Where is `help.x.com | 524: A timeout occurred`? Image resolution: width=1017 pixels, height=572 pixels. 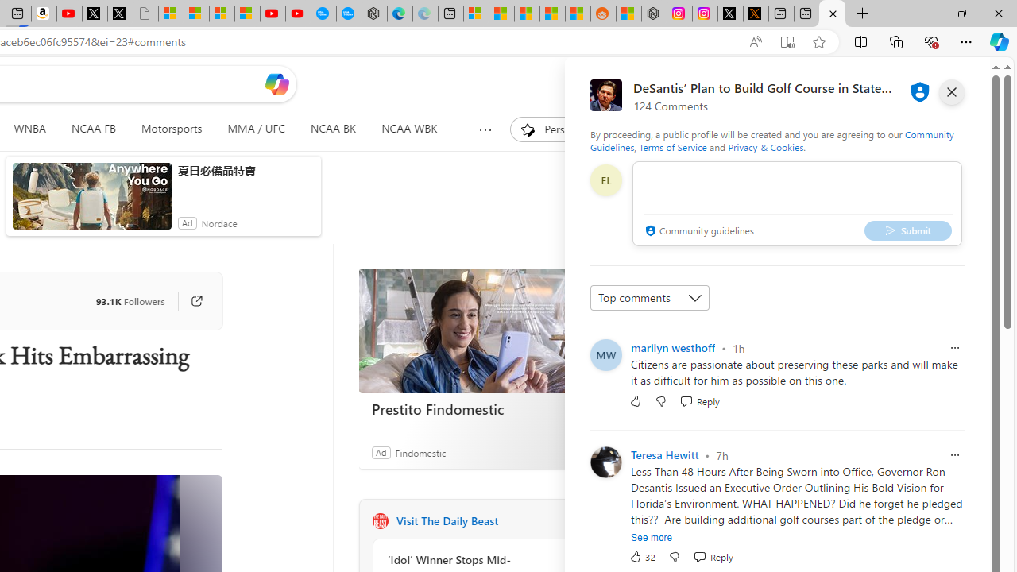
help.x.com | 524: A timeout occurred is located at coordinates (755, 14).